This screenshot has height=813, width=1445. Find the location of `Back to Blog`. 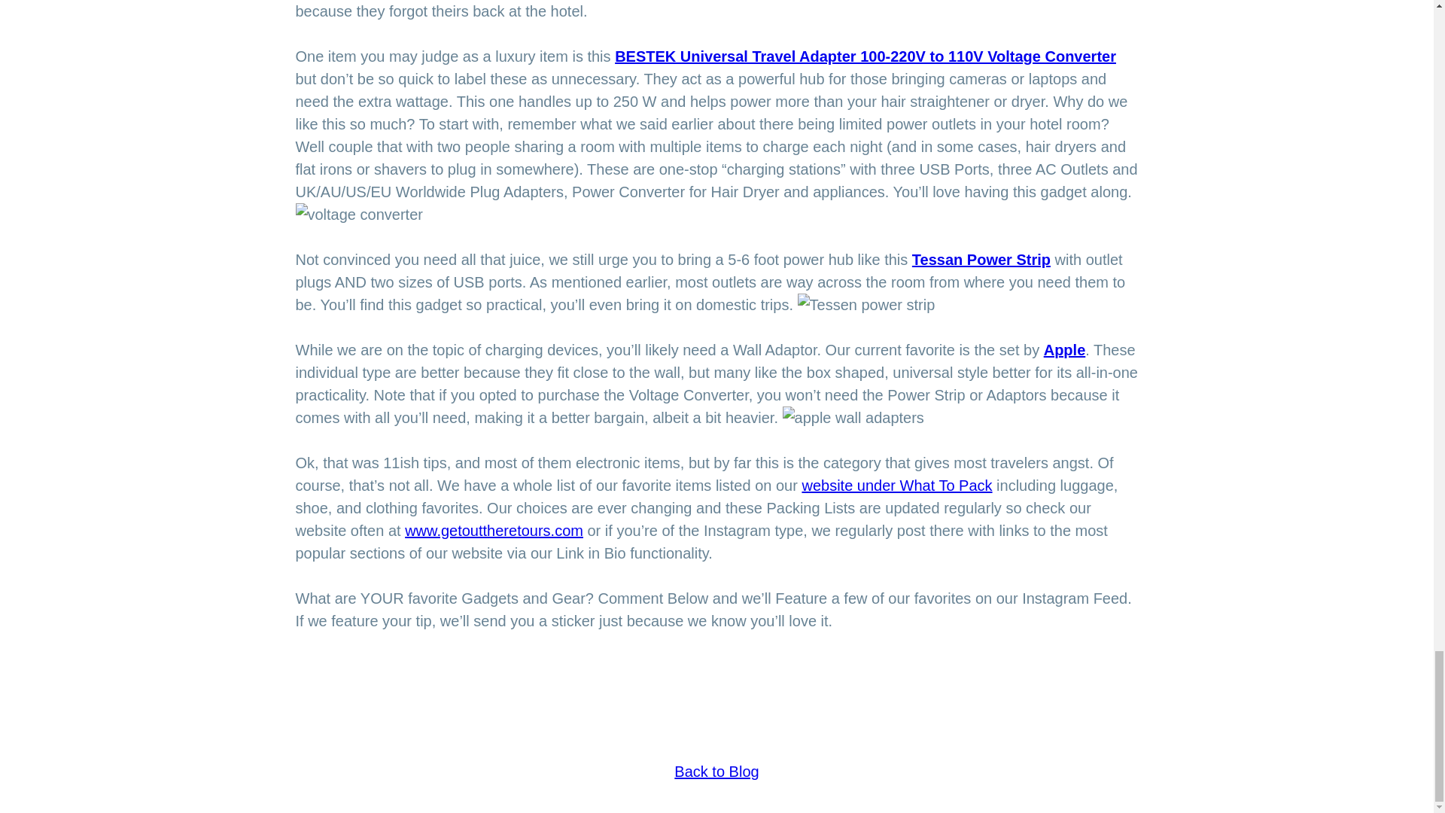

Back to Blog is located at coordinates (716, 771).